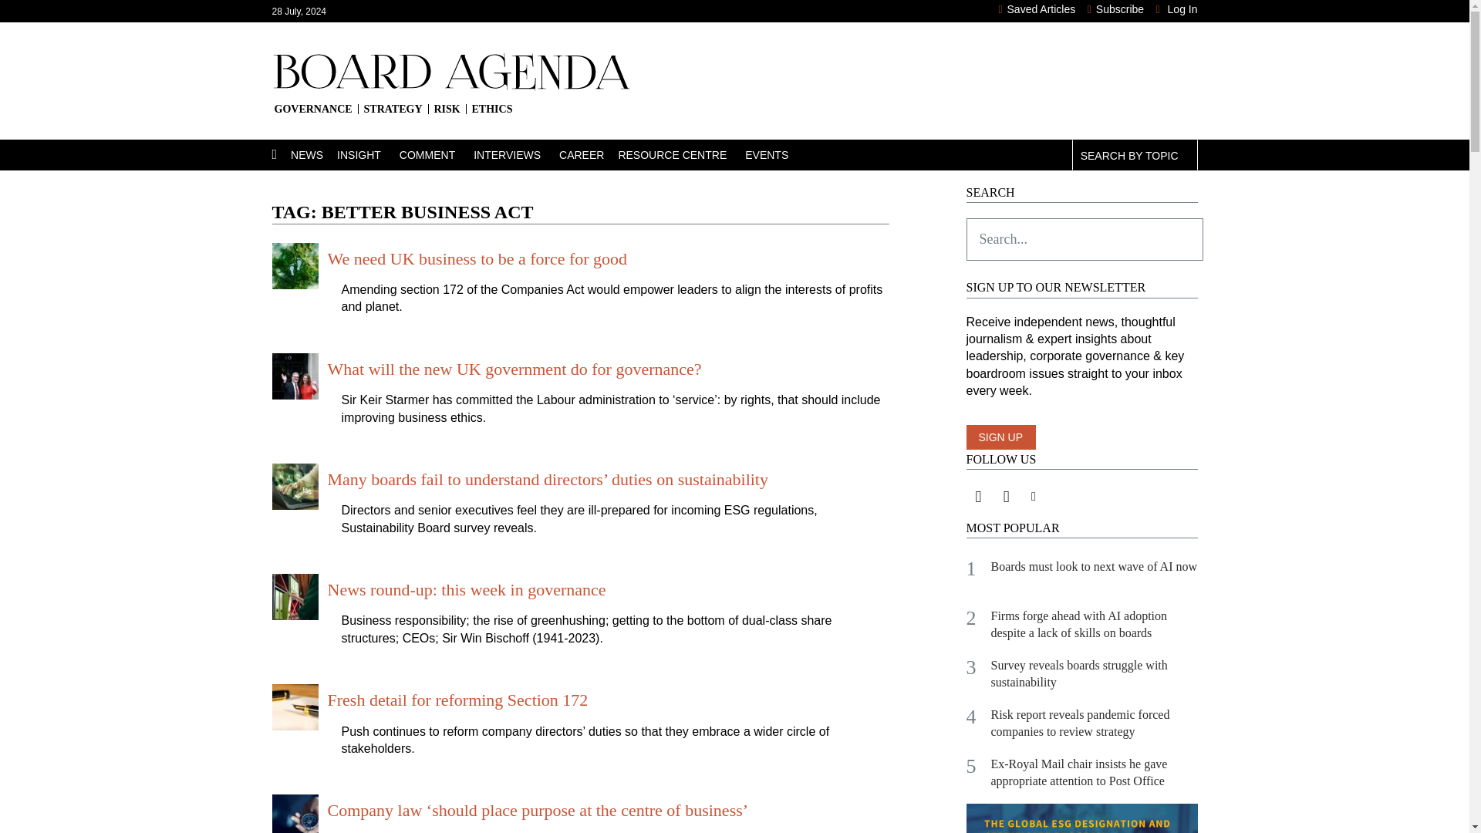  Describe the element at coordinates (437, 155) in the screenshot. I see `COMMENT` at that location.